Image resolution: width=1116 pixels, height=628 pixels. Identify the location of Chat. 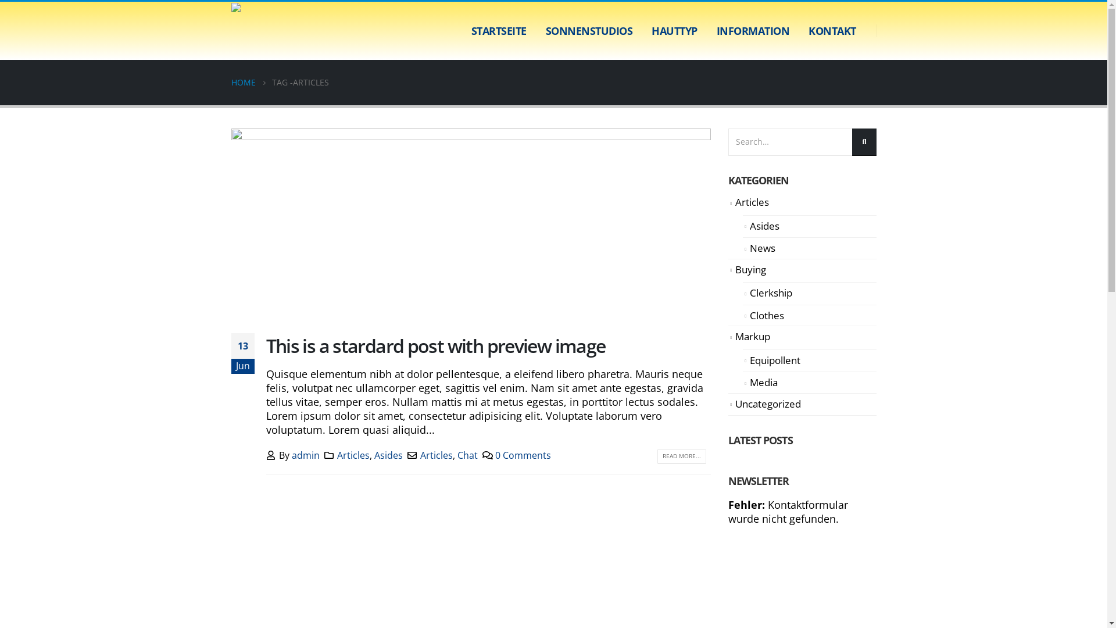
(467, 455).